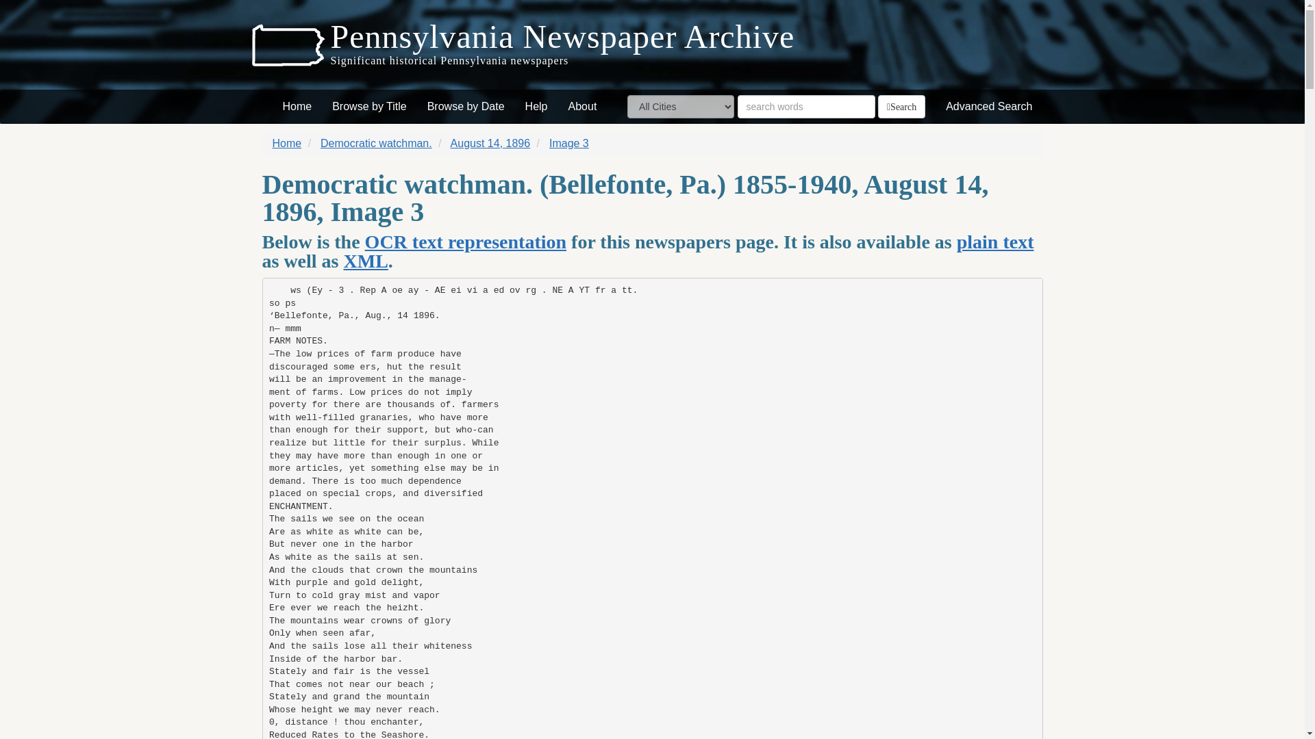 This screenshot has width=1315, height=739. I want to click on Browse by Title, so click(369, 107).